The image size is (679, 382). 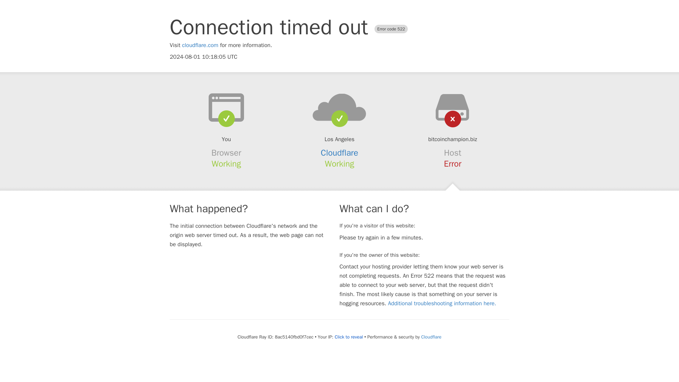 I want to click on cloudflare.com, so click(x=200, y=45).